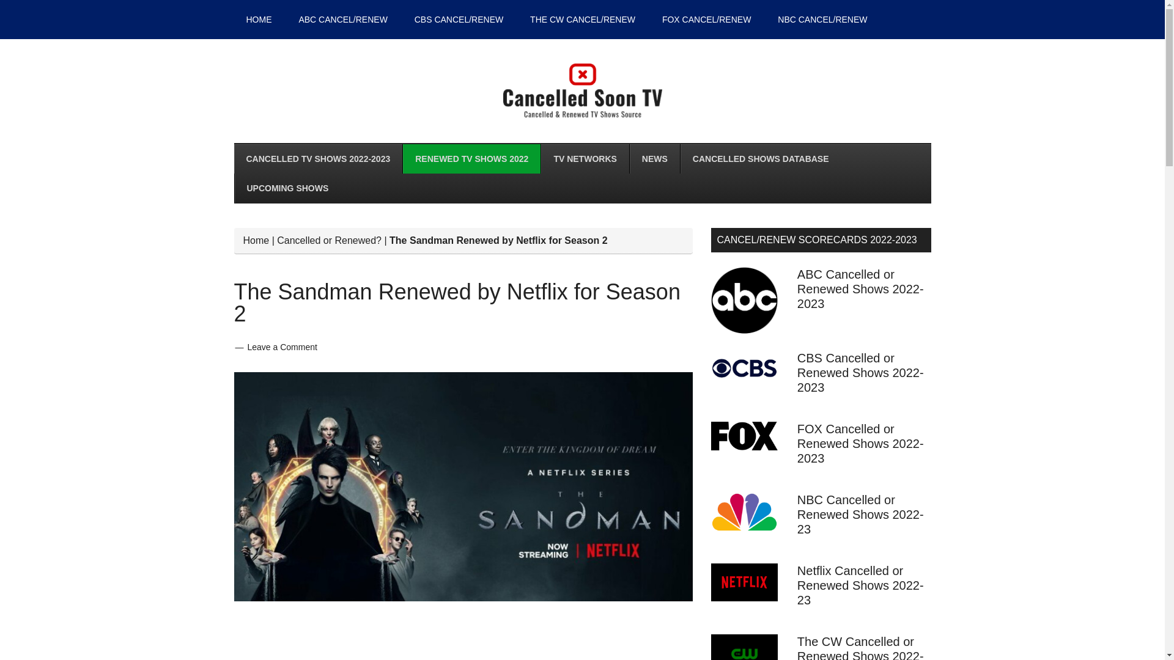 Image resolution: width=1174 pixels, height=660 pixels. I want to click on Leave a Comment, so click(281, 347).